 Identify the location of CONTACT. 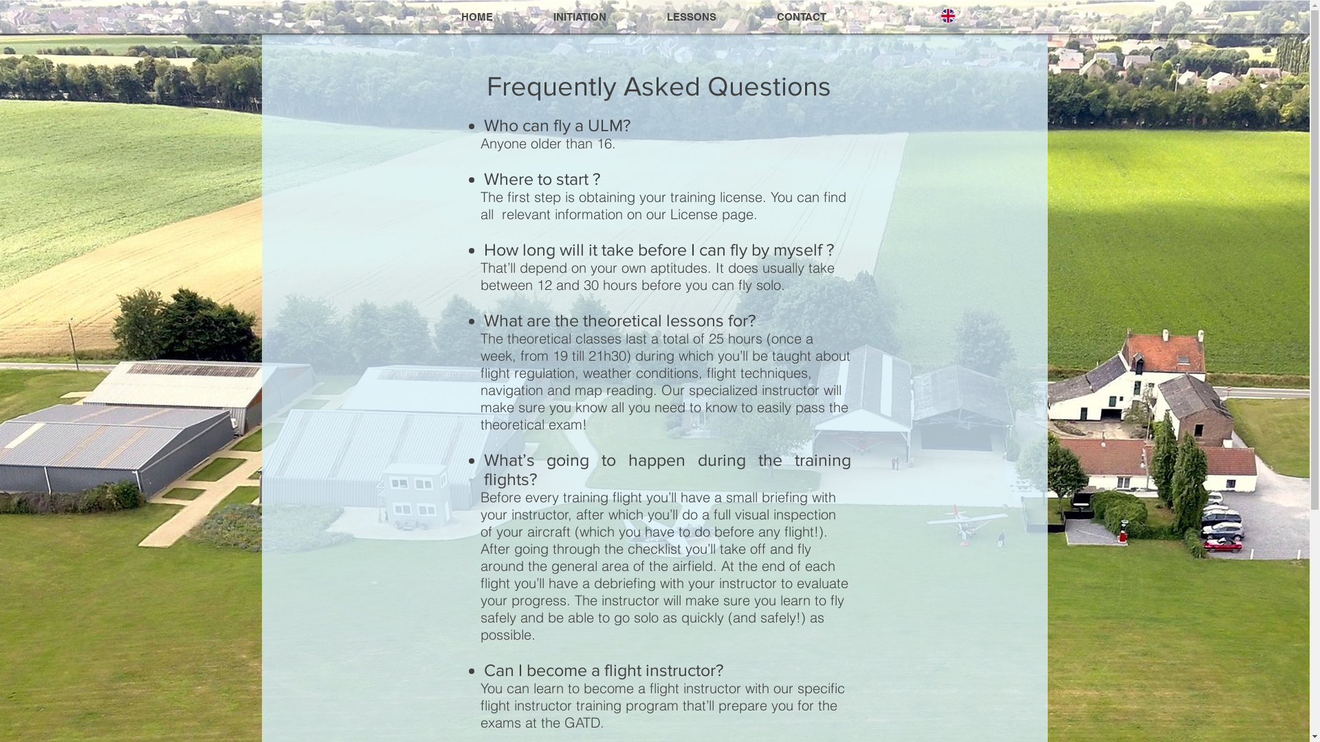
(802, 17).